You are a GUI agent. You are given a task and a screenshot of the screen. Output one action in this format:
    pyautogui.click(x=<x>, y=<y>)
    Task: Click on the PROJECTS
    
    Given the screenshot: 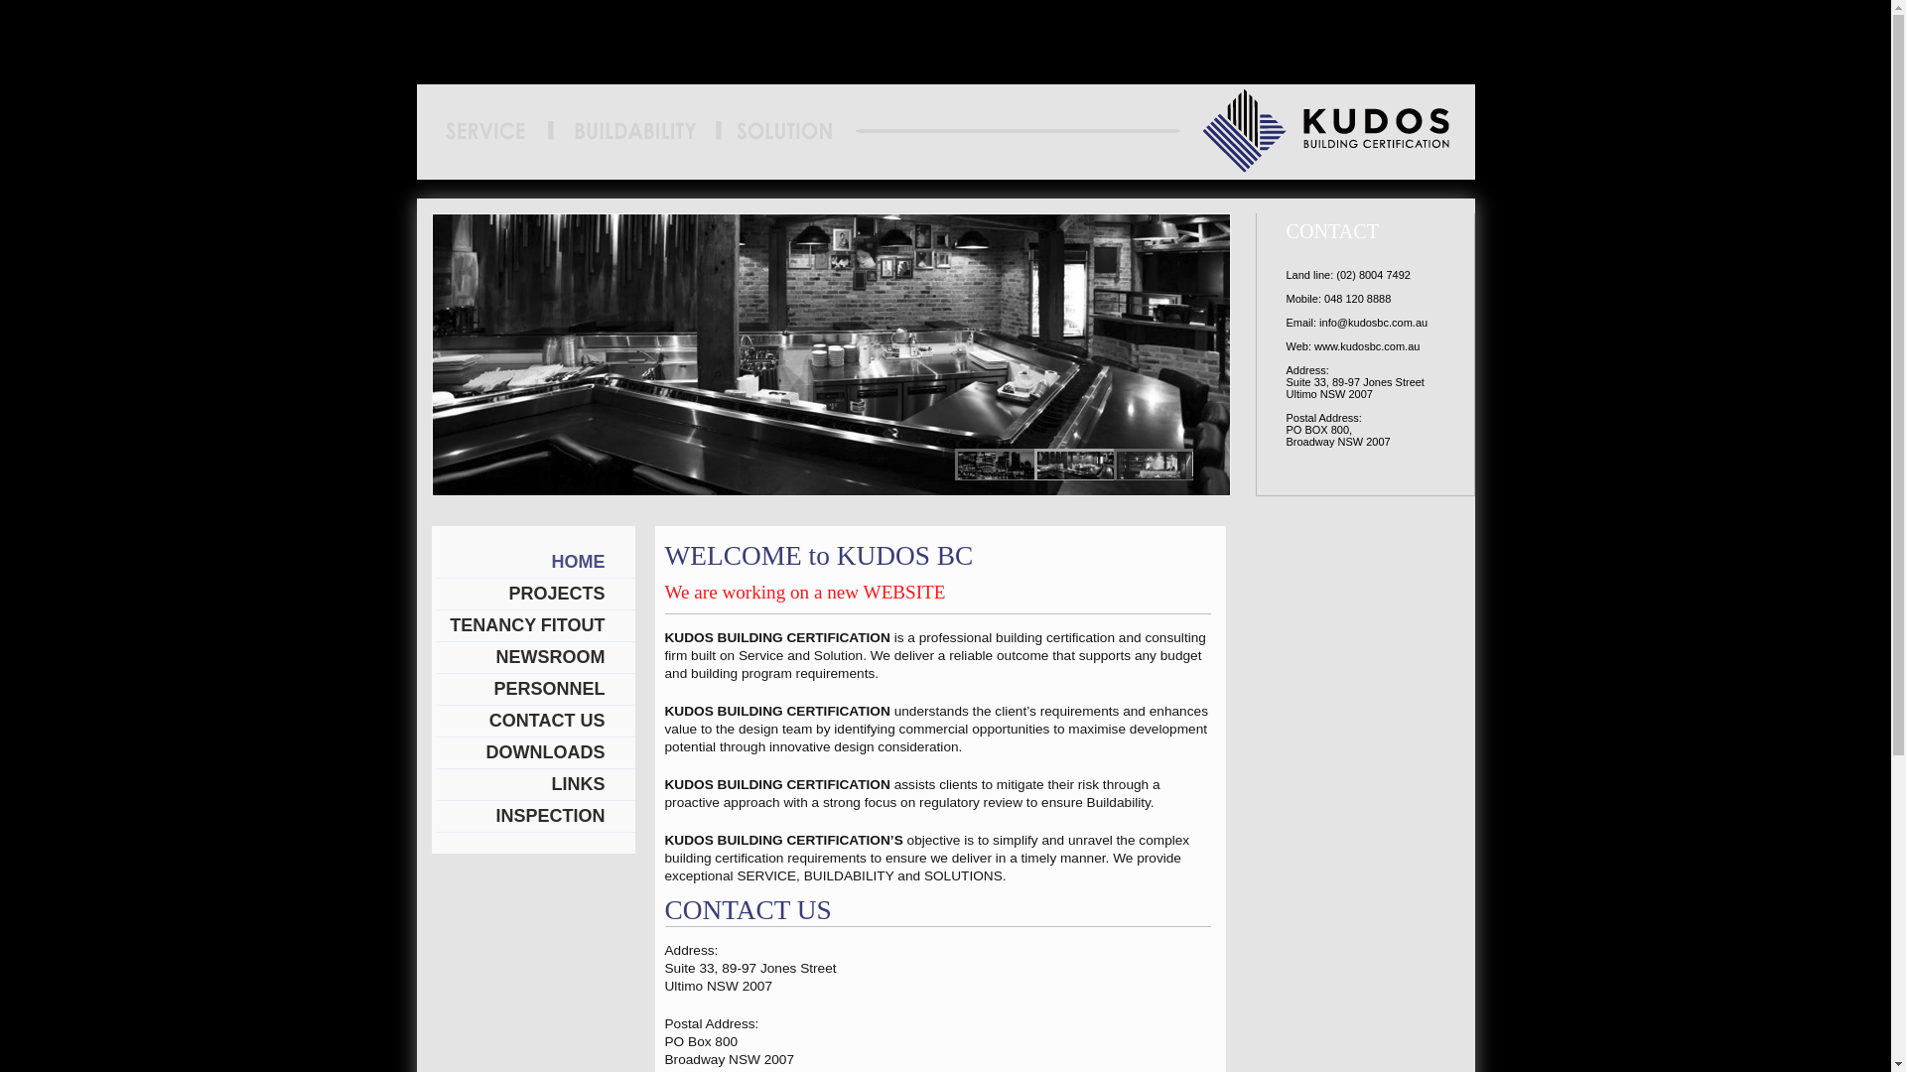 What is the action you would take?
    pyautogui.click(x=536, y=595)
    